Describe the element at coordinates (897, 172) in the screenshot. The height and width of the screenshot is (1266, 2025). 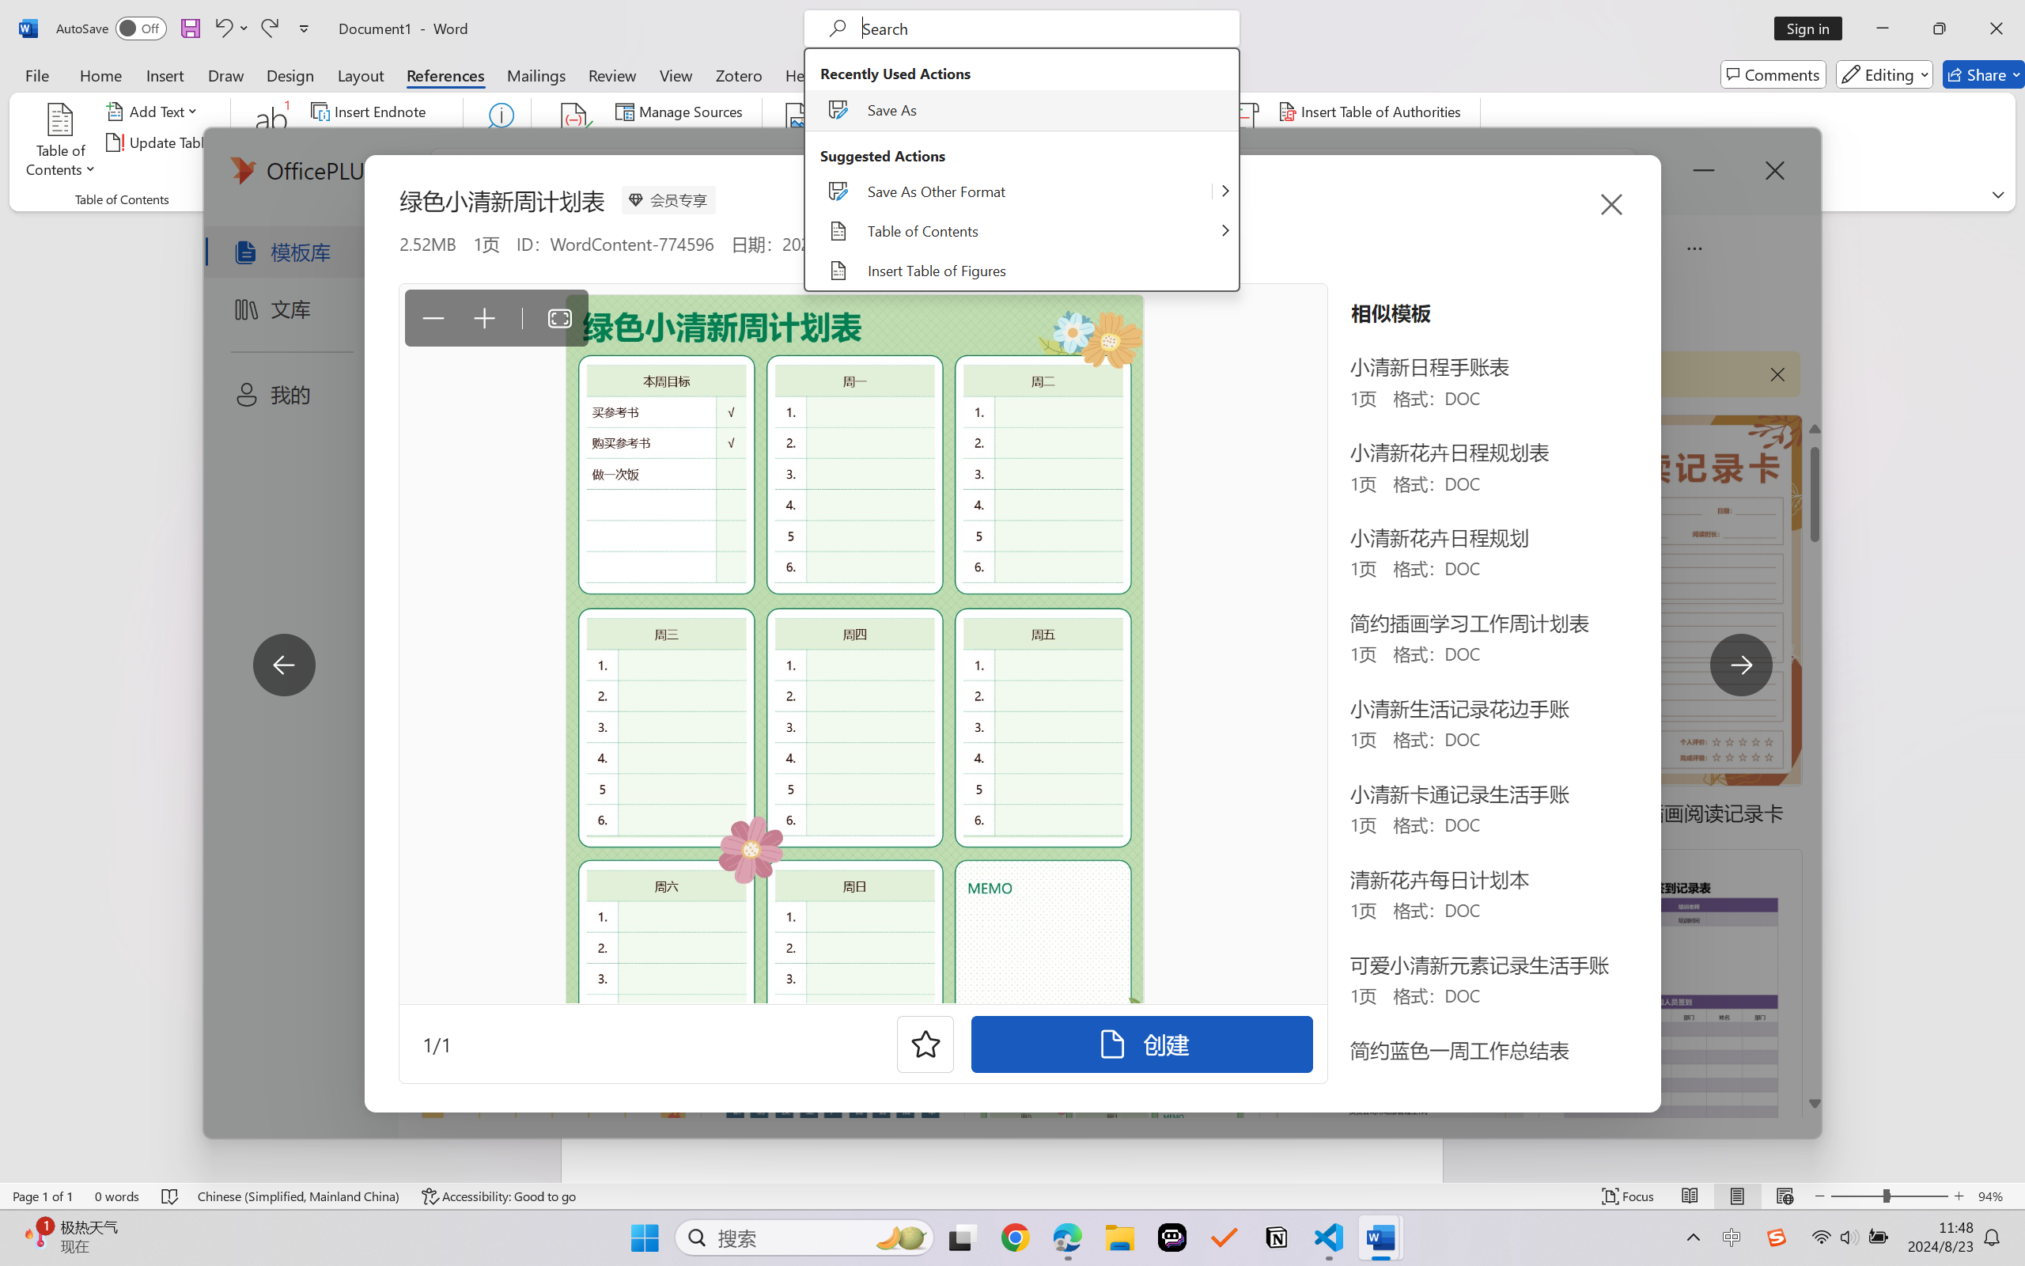
I see `Cross-reference...` at that location.